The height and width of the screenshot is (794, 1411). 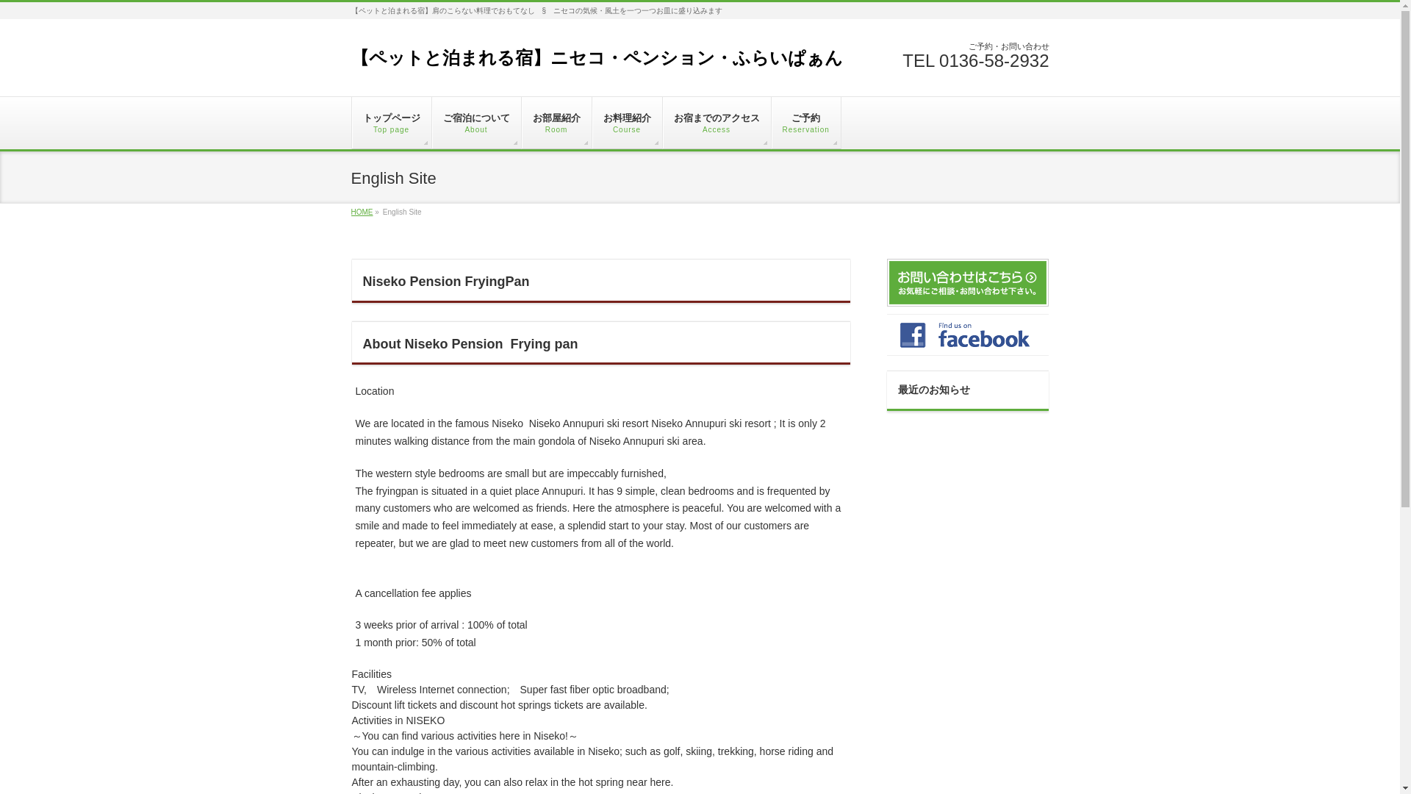 What do you see at coordinates (362, 212) in the screenshot?
I see `HOME` at bounding box center [362, 212].